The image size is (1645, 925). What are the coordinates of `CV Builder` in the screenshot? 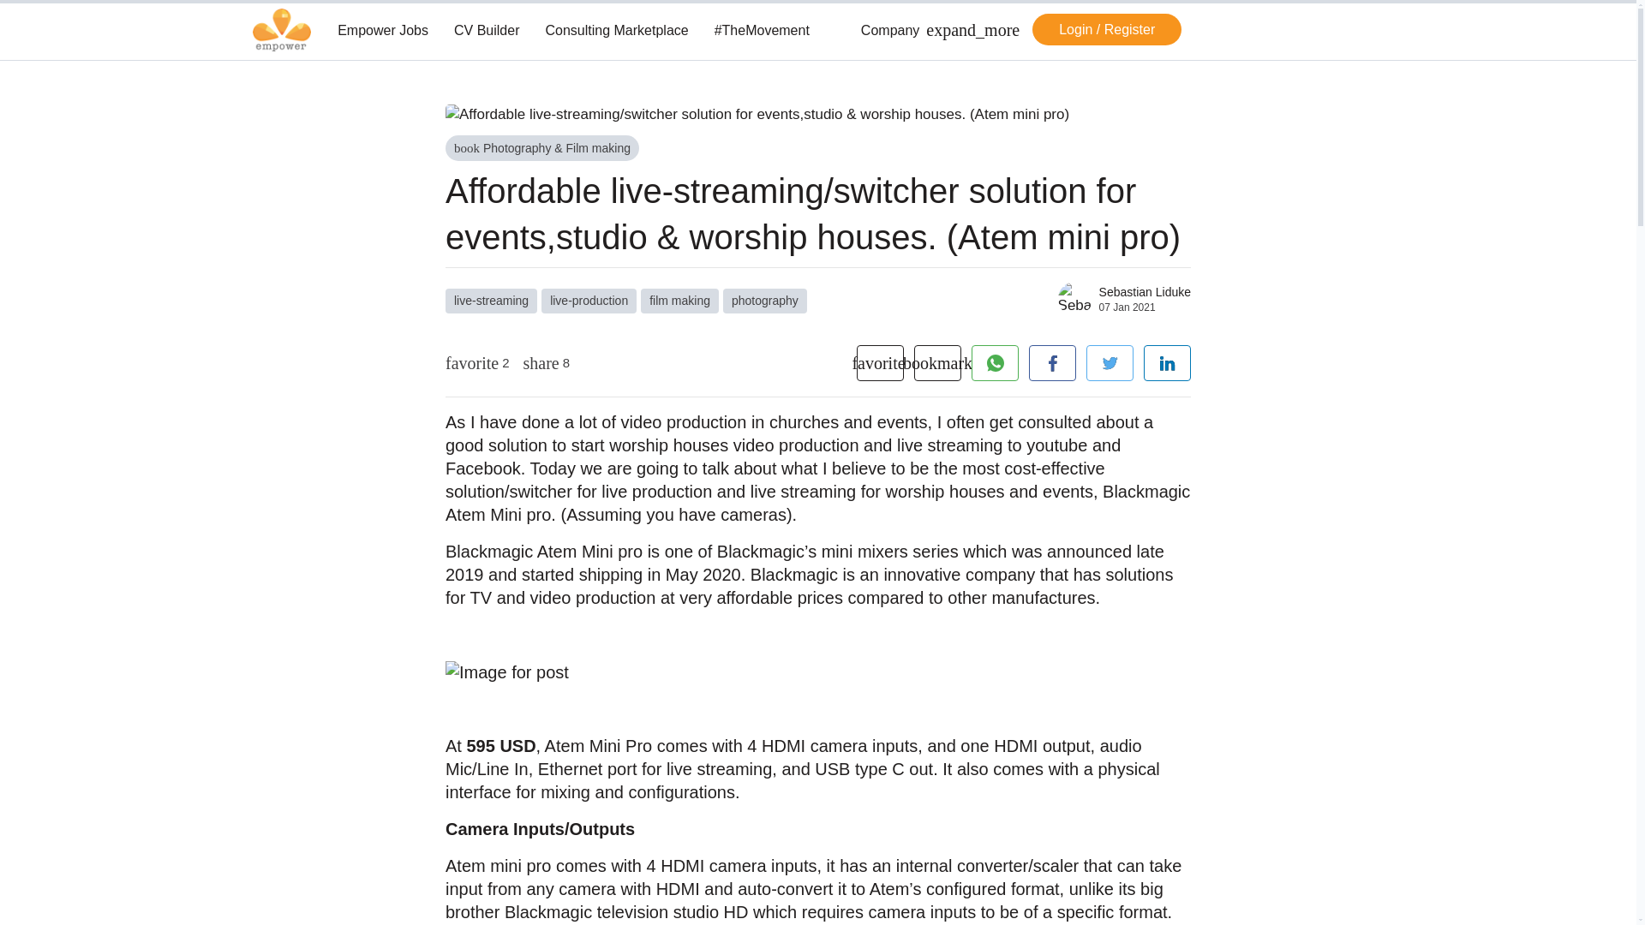 It's located at (486, 31).